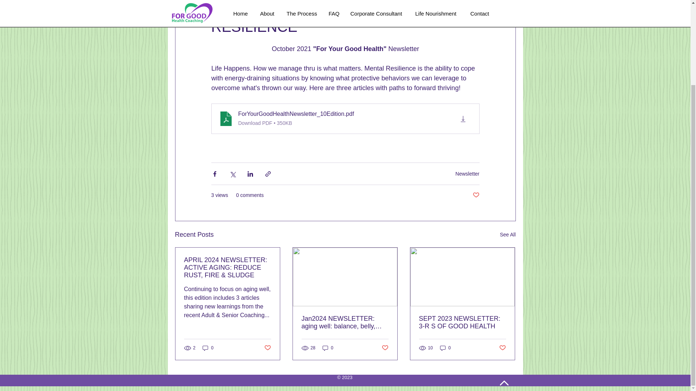  I want to click on Jan2024 NEWSLETTER: aging well: balance, belly, brain, so click(345, 322).